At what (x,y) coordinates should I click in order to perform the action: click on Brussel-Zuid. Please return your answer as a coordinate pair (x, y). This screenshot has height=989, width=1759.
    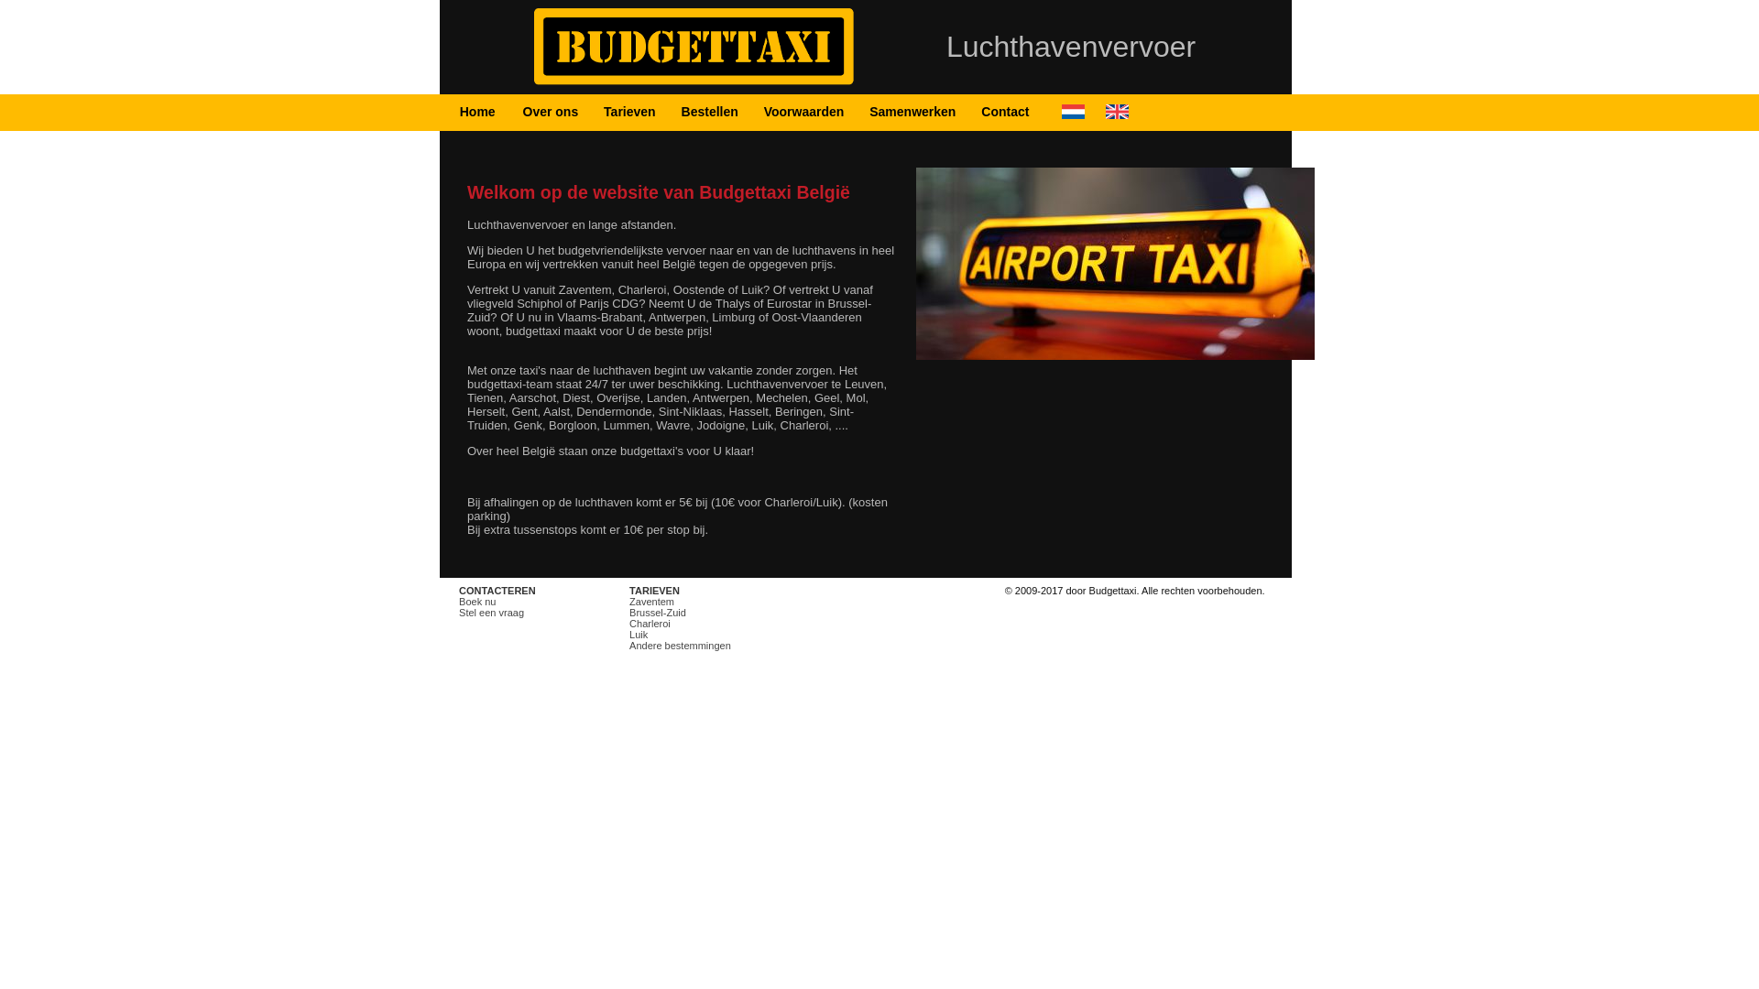
    Looking at the image, I should click on (658, 613).